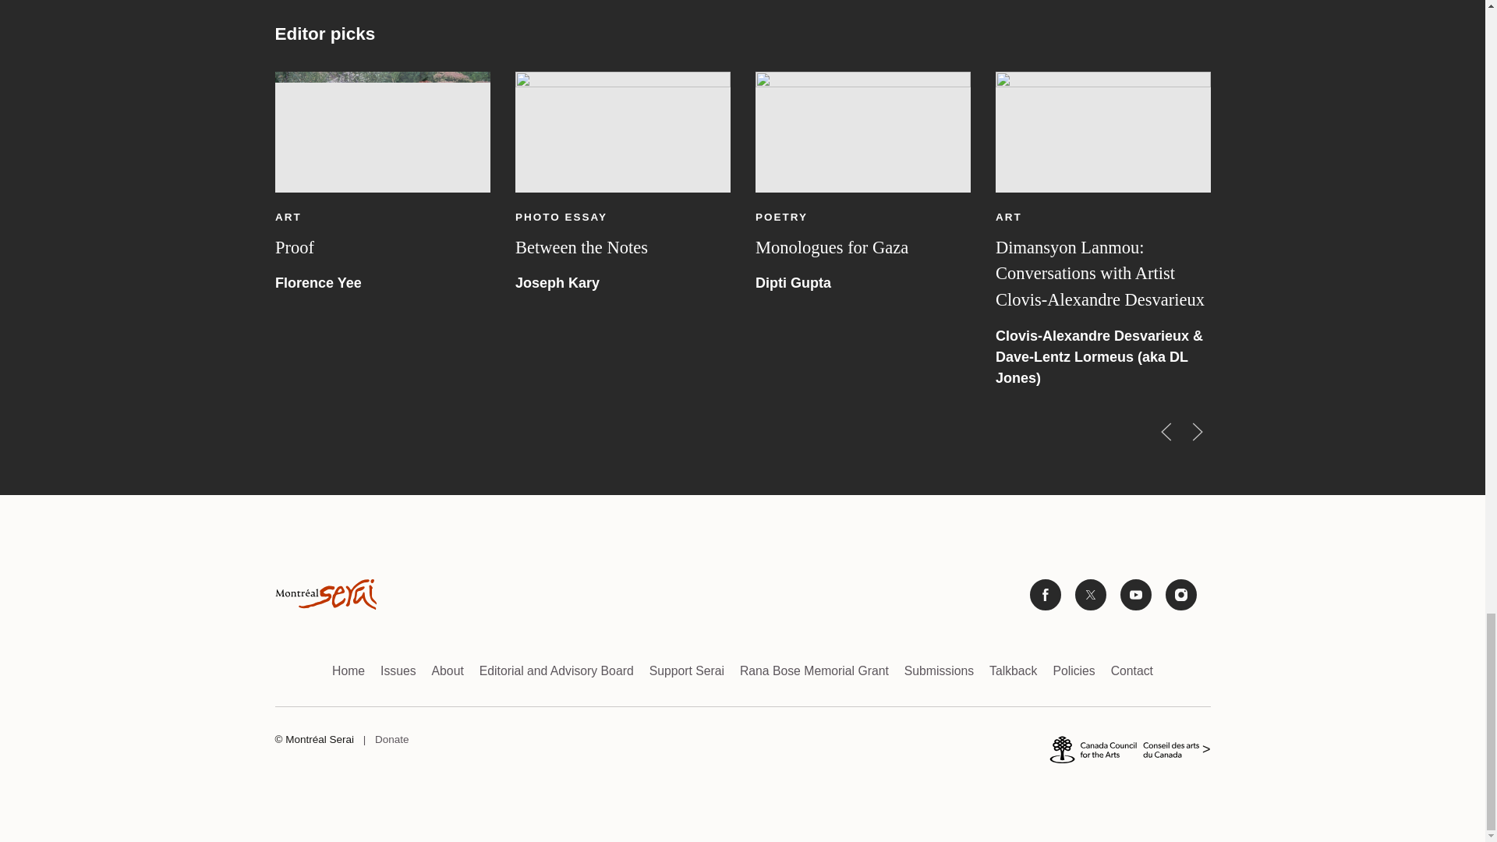 Image resolution: width=1497 pixels, height=842 pixels. What do you see at coordinates (830, 246) in the screenshot?
I see `Monologues for Gaza` at bounding box center [830, 246].